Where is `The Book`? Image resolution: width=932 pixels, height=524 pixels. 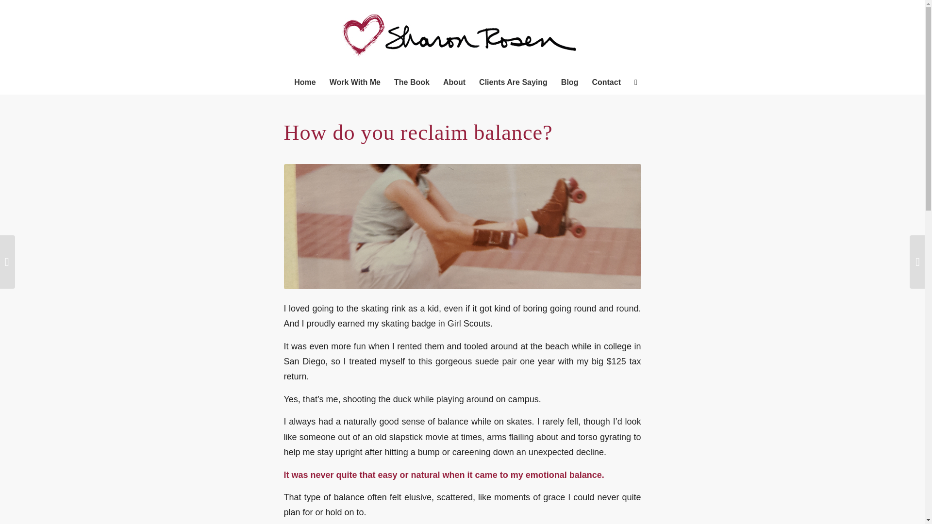 The Book is located at coordinates (412, 82).